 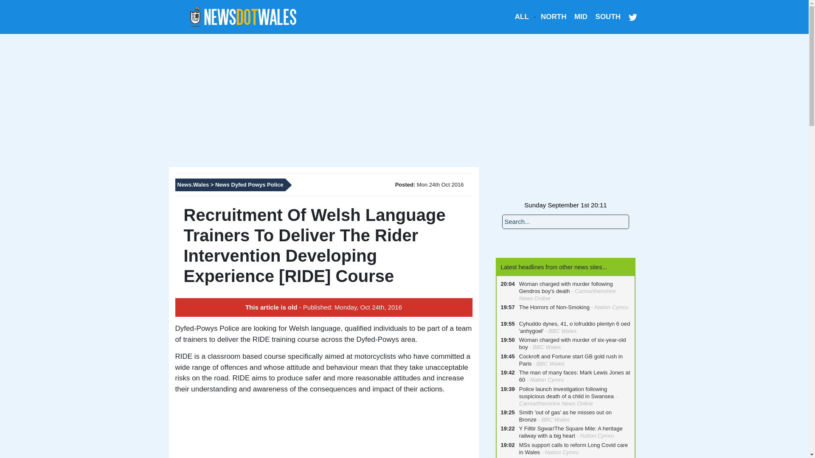 What do you see at coordinates (571, 311) in the screenshot?
I see `The Horrors of Non-Smoking - Nation Cymru` at bounding box center [571, 311].